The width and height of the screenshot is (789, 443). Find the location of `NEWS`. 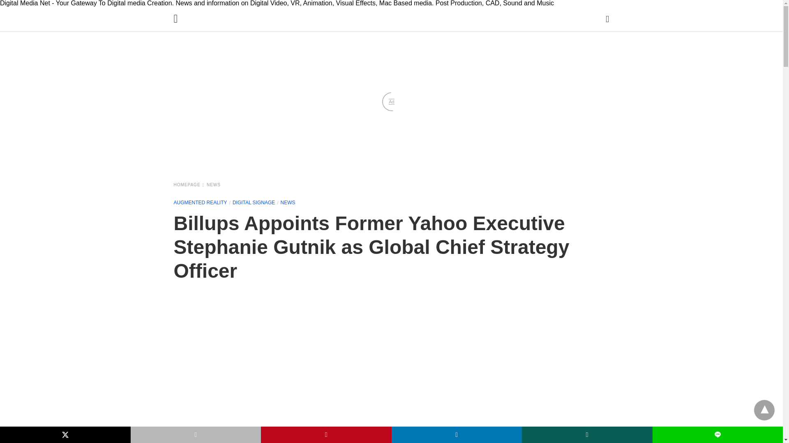

NEWS is located at coordinates (288, 203).